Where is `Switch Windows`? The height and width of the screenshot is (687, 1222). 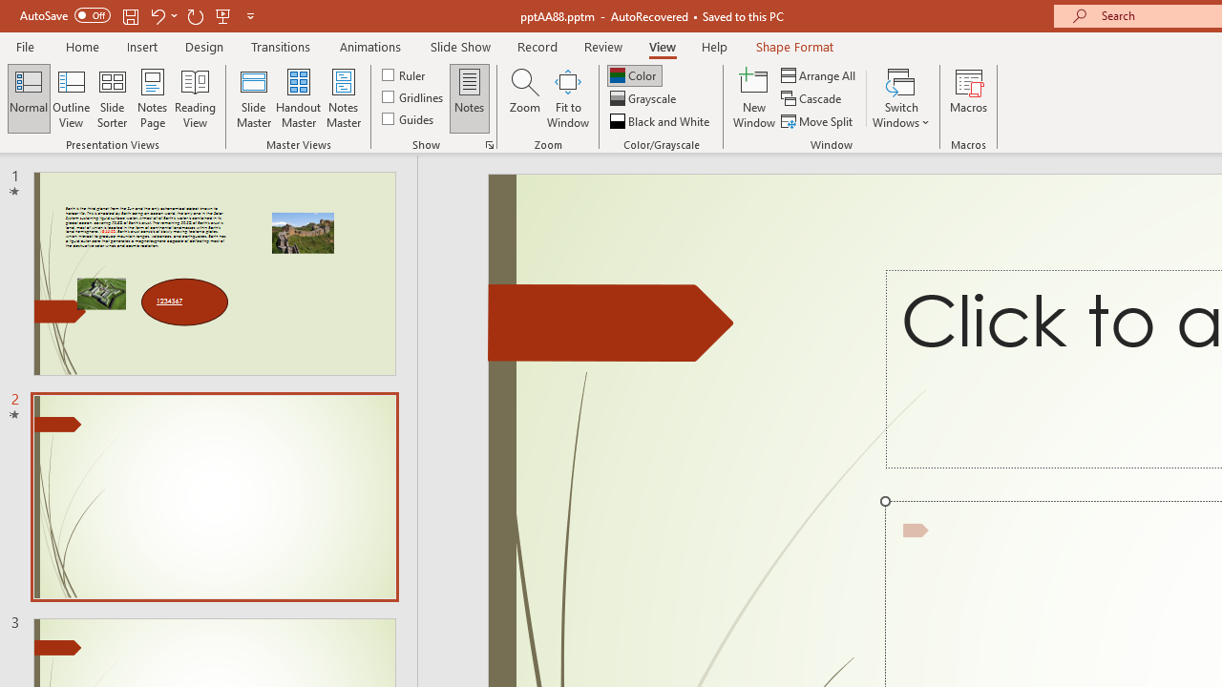 Switch Windows is located at coordinates (901, 97).